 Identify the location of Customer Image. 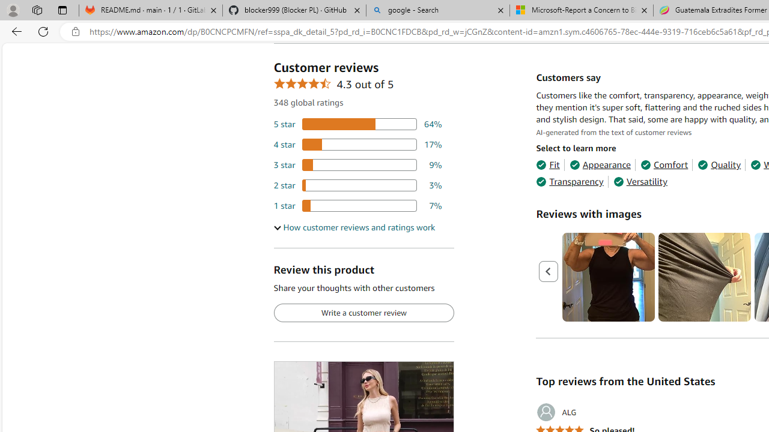
(704, 277).